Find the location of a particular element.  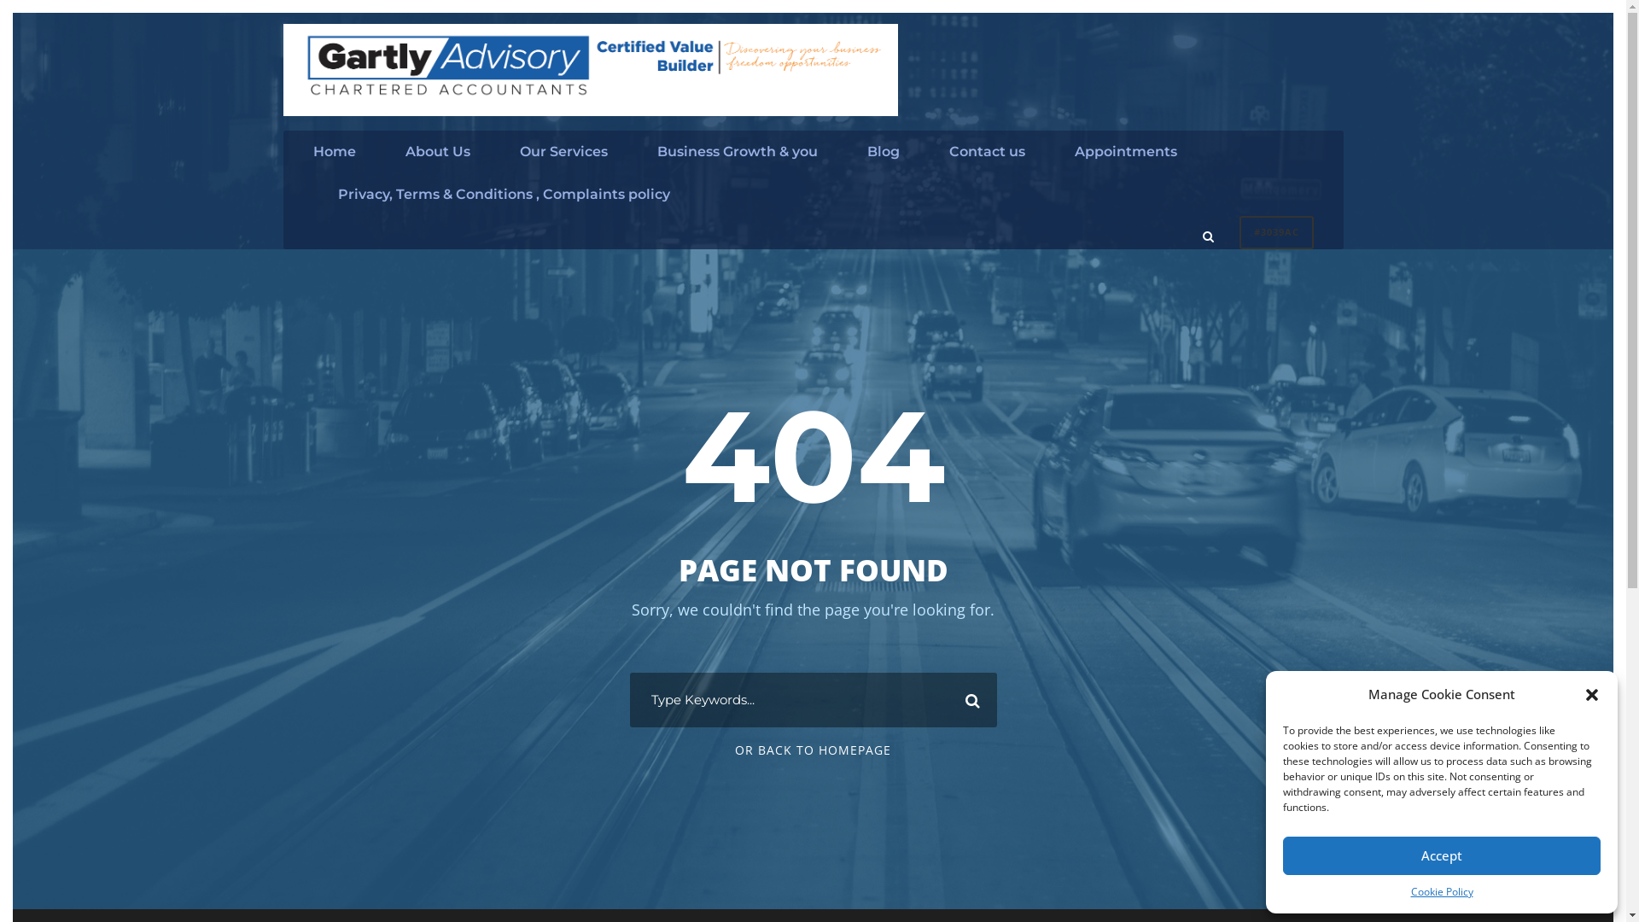

OR BACK TO HOMEPAGE is located at coordinates (813, 750).